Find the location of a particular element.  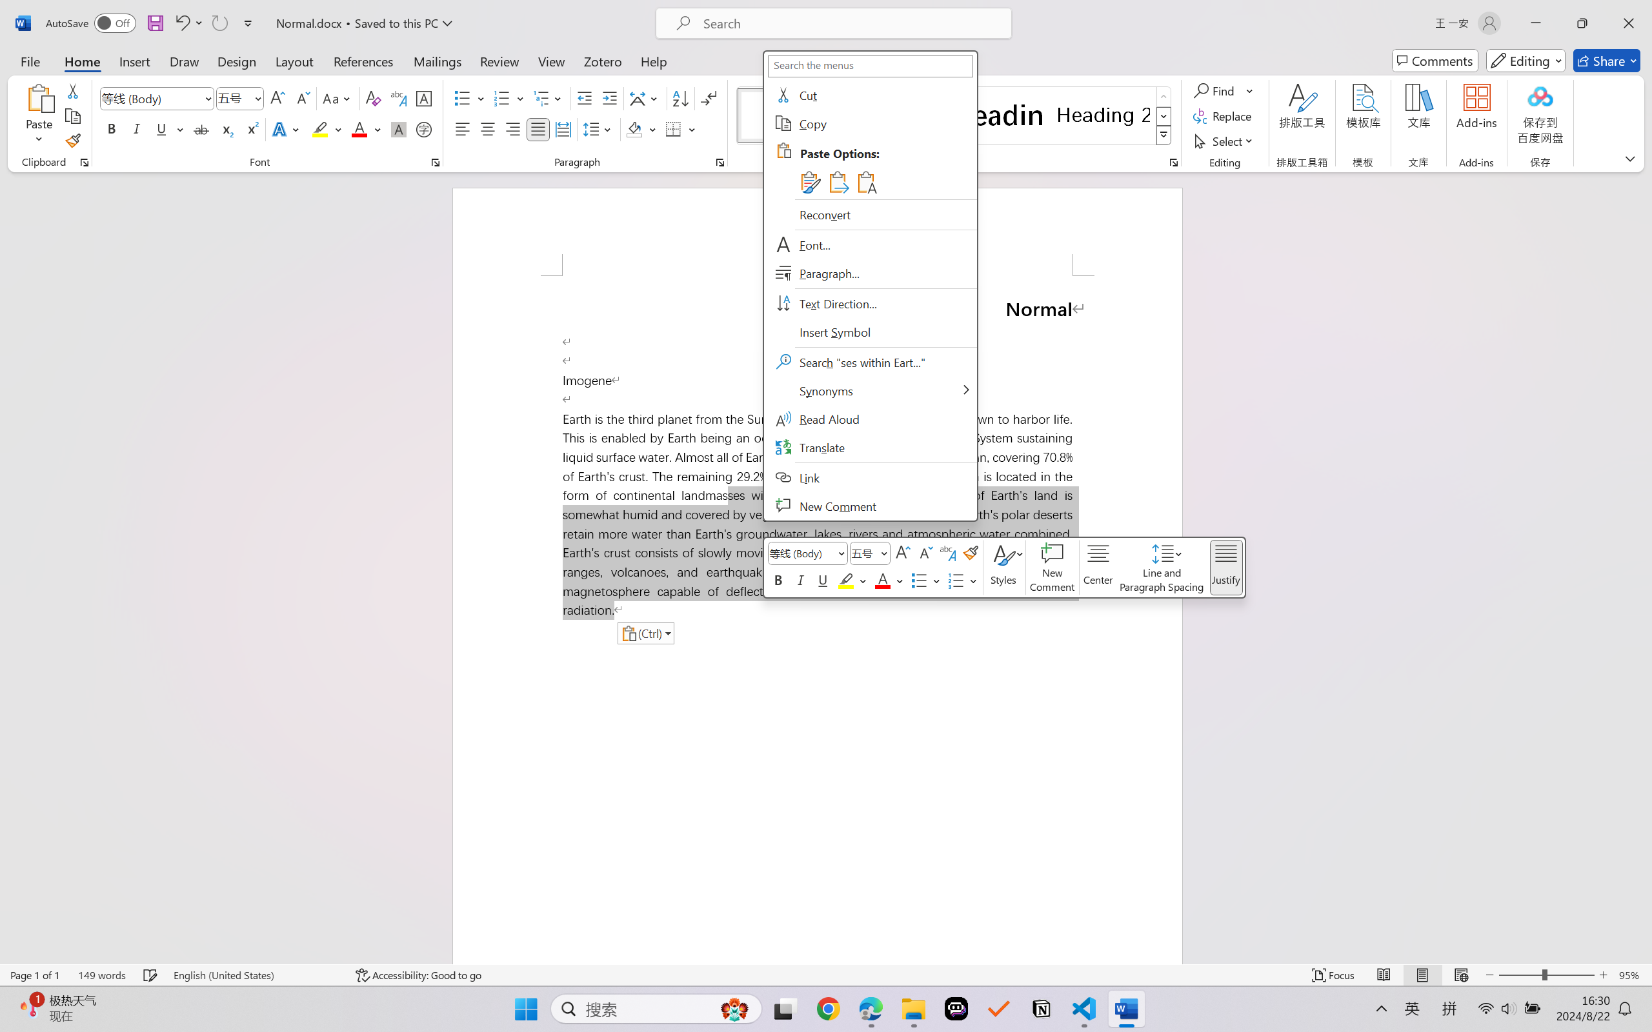

Cut is located at coordinates (869, 95).